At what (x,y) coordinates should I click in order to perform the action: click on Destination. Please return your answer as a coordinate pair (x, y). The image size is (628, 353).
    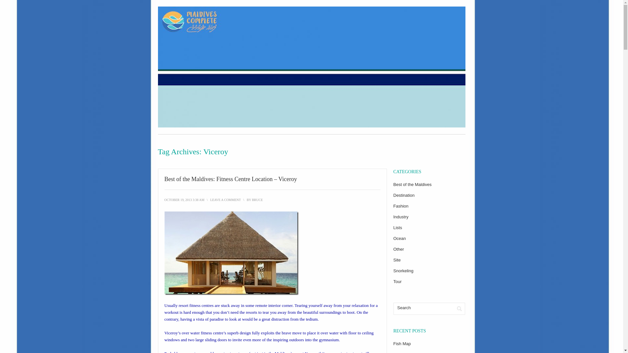
    Looking at the image, I should click on (404, 195).